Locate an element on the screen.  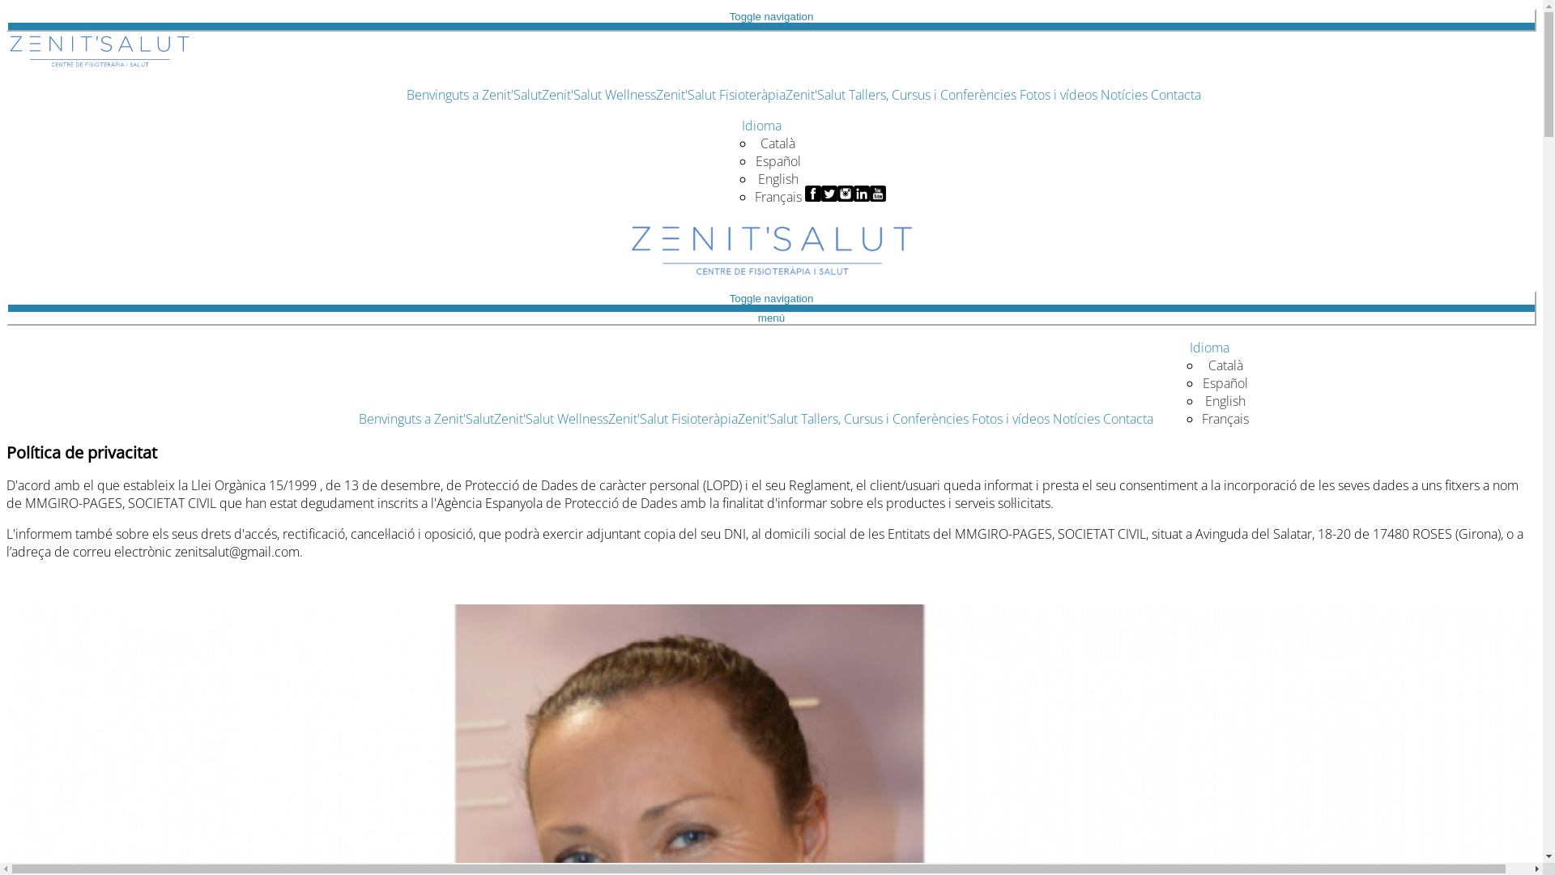
Toggle navigation is located at coordinates (771, 19).